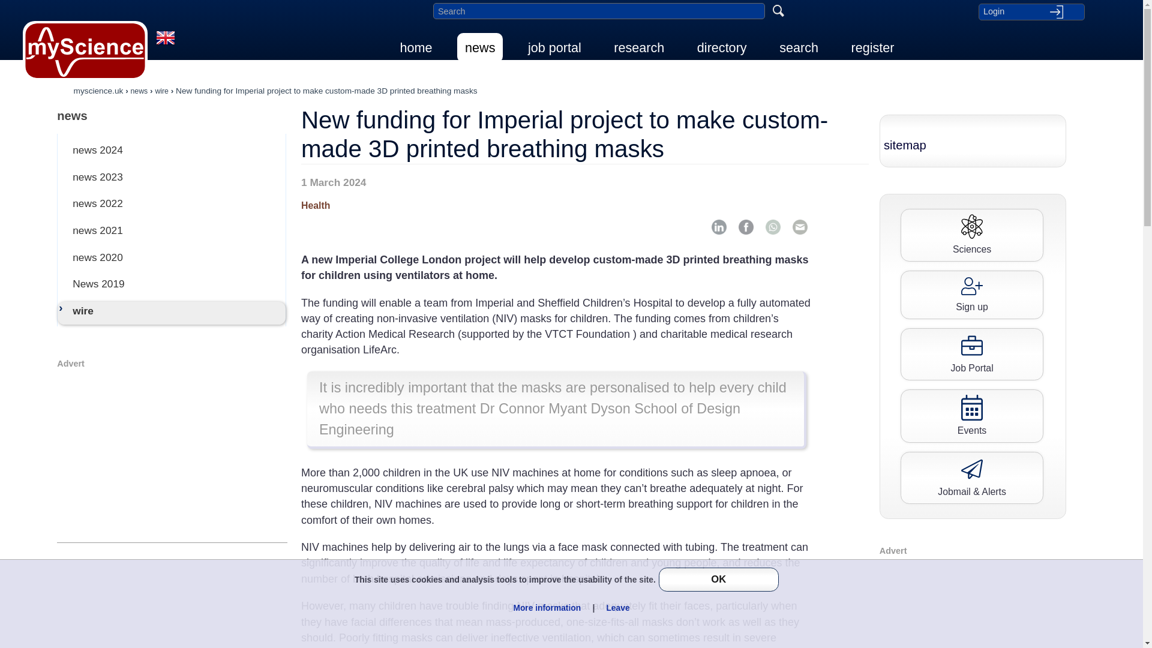 This screenshot has height=648, width=1152. I want to click on Advertisement, so click(172, 454).